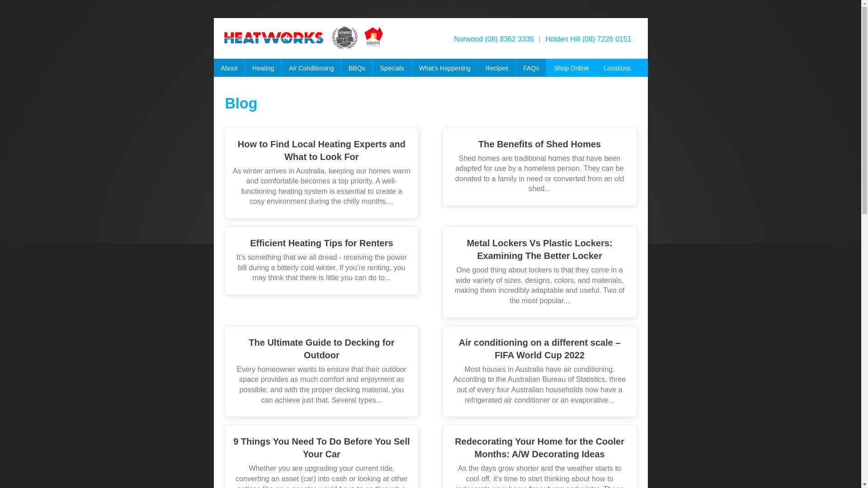  Describe the element at coordinates (540, 144) in the screenshot. I see `The Benefits of Shed Homes` at that location.